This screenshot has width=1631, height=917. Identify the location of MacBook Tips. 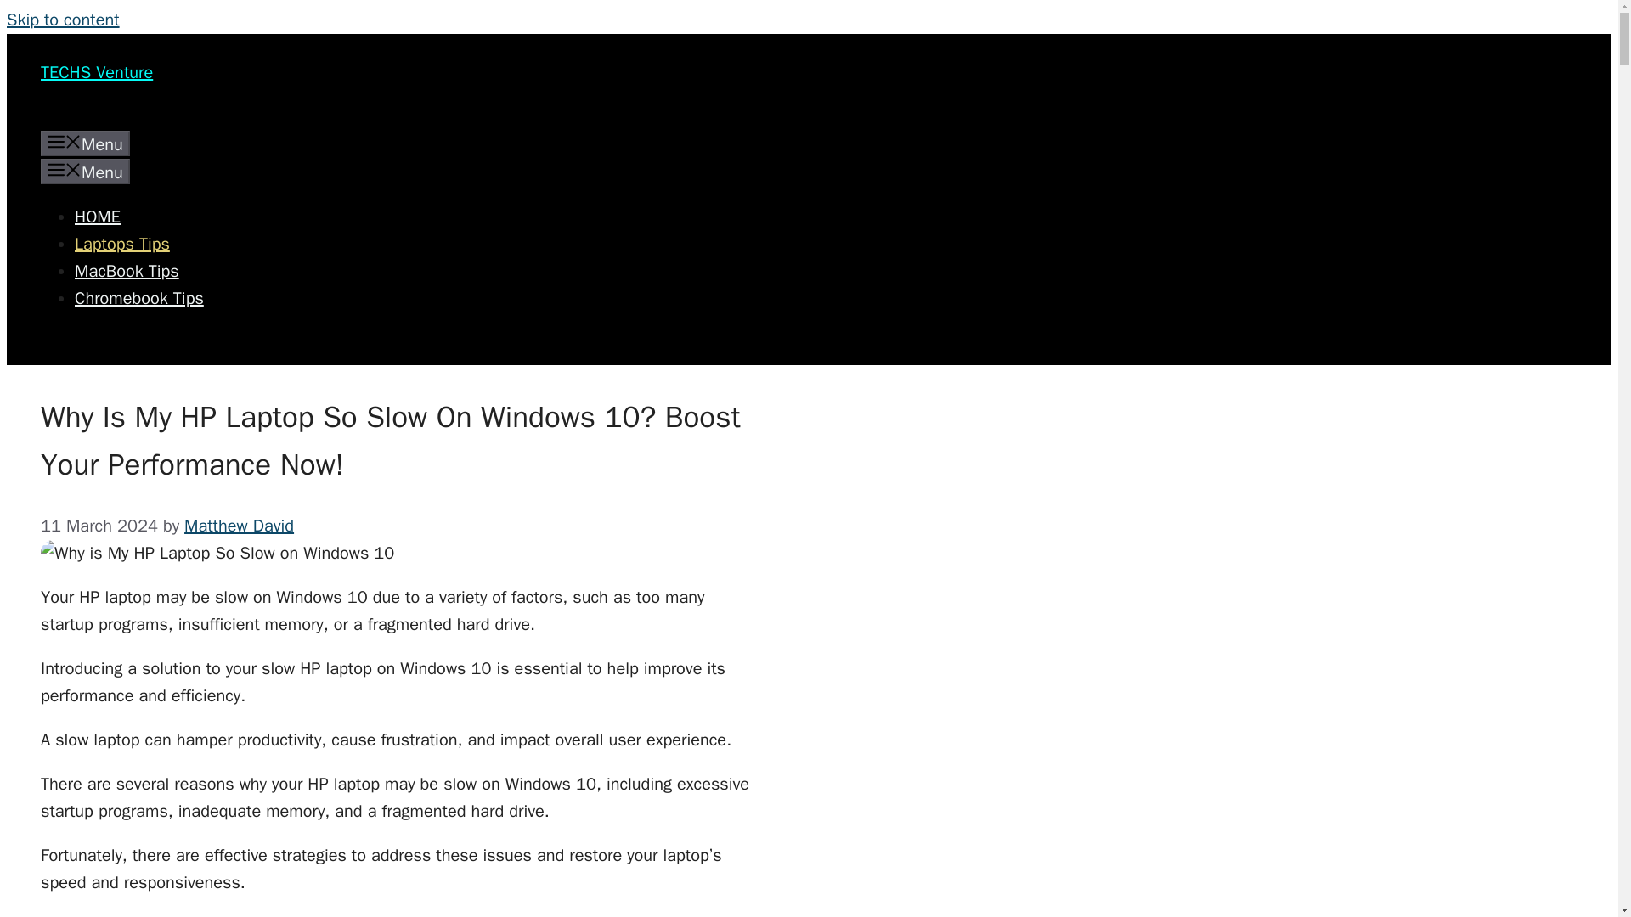
(127, 270).